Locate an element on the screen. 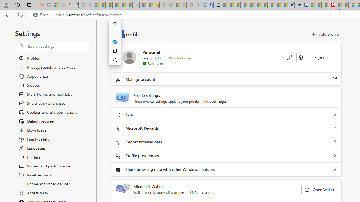 Image resolution: width=360 pixels, height=202 pixels. Mini menu on text selection is located at coordinates (115, 45).